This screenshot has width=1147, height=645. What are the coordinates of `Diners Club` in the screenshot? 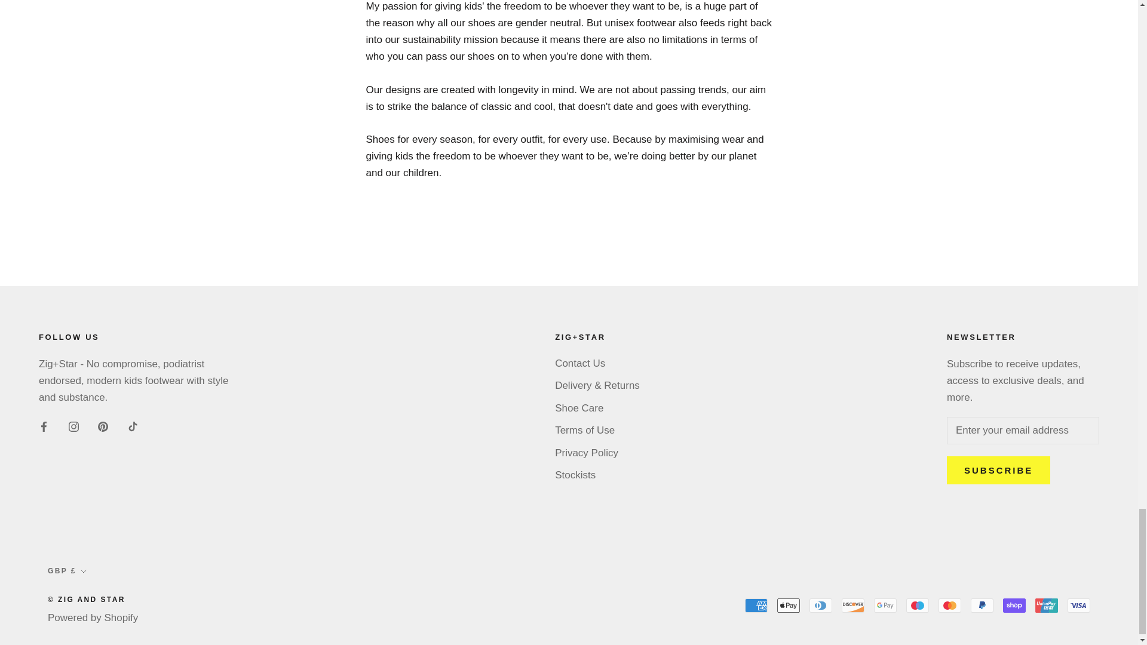 It's located at (821, 606).